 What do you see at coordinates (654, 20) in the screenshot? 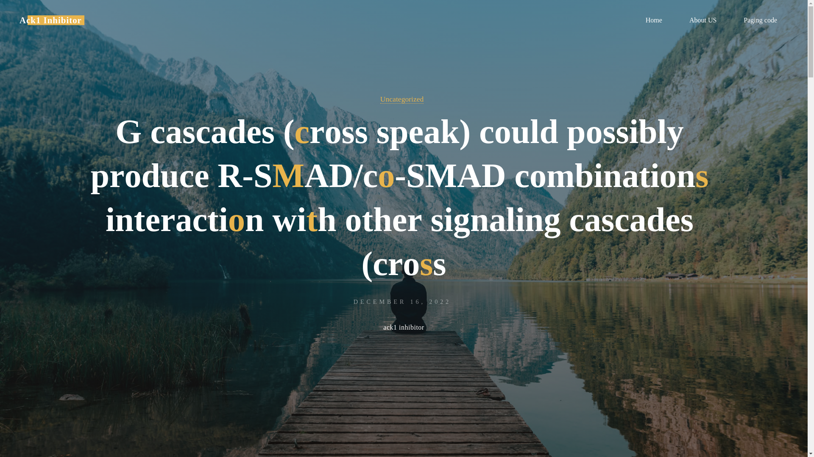
I see `Home` at bounding box center [654, 20].